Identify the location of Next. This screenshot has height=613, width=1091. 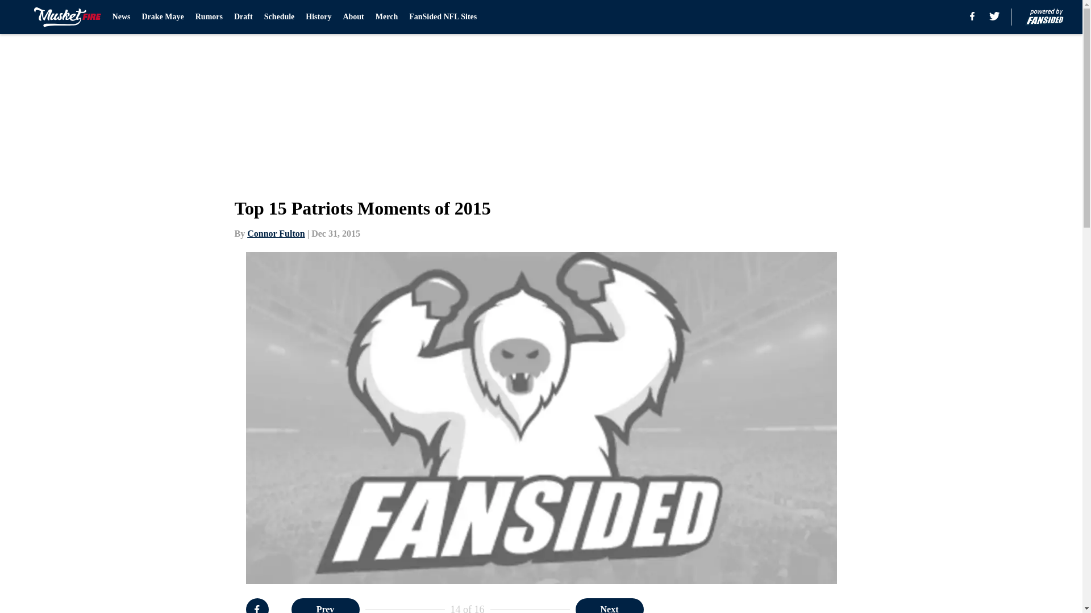
(609, 606).